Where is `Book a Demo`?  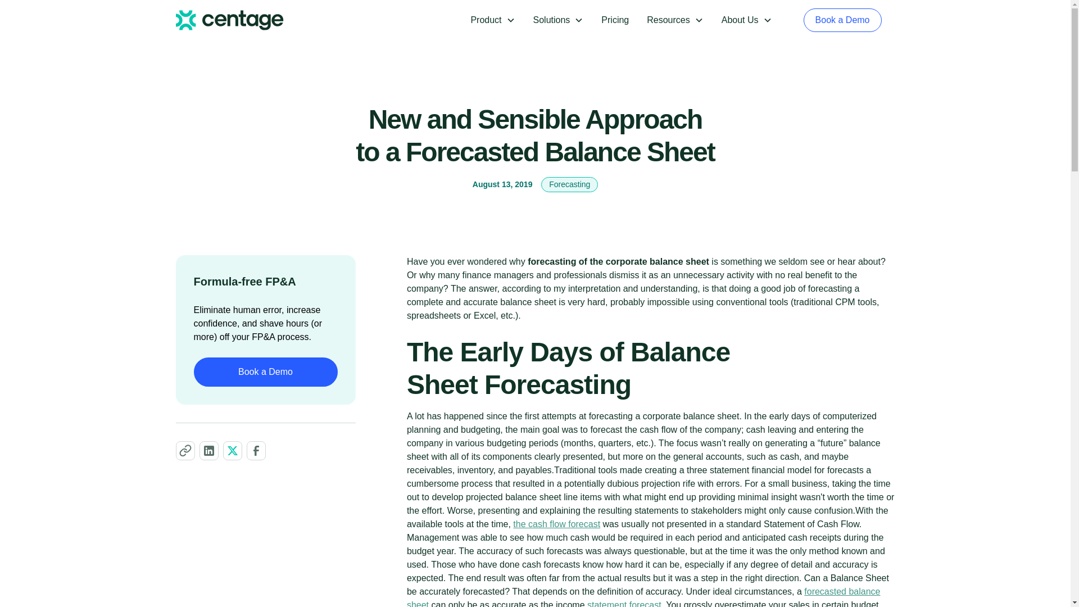 Book a Demo is located at coordinates (265, 372).